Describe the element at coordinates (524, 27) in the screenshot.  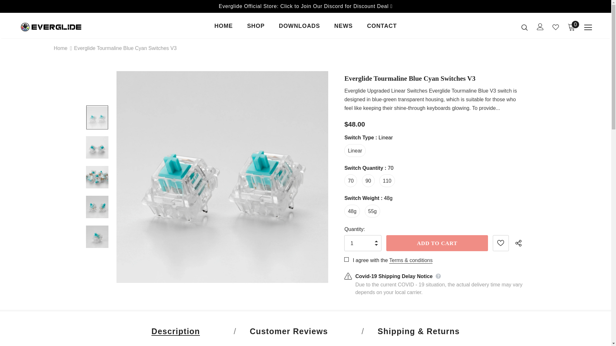
I see `Search Icon` at that location.